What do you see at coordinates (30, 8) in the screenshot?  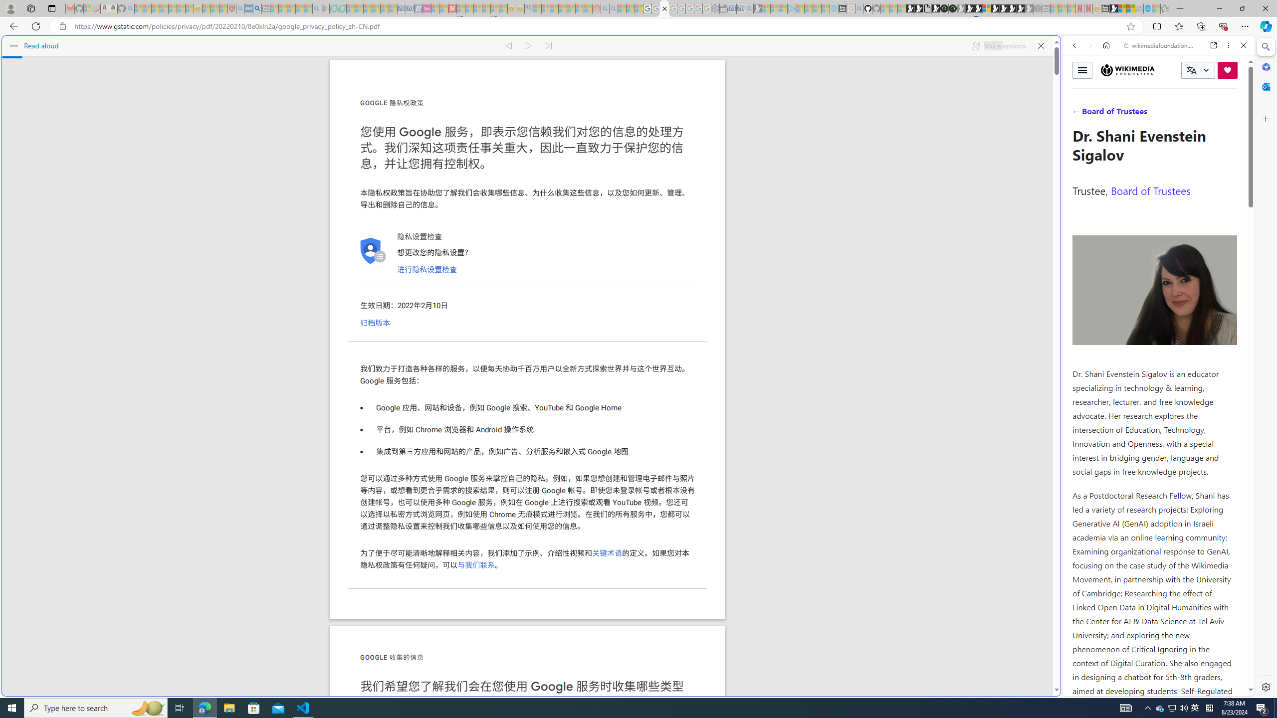 I see `Workspaces` at bounding box center [30, 8].